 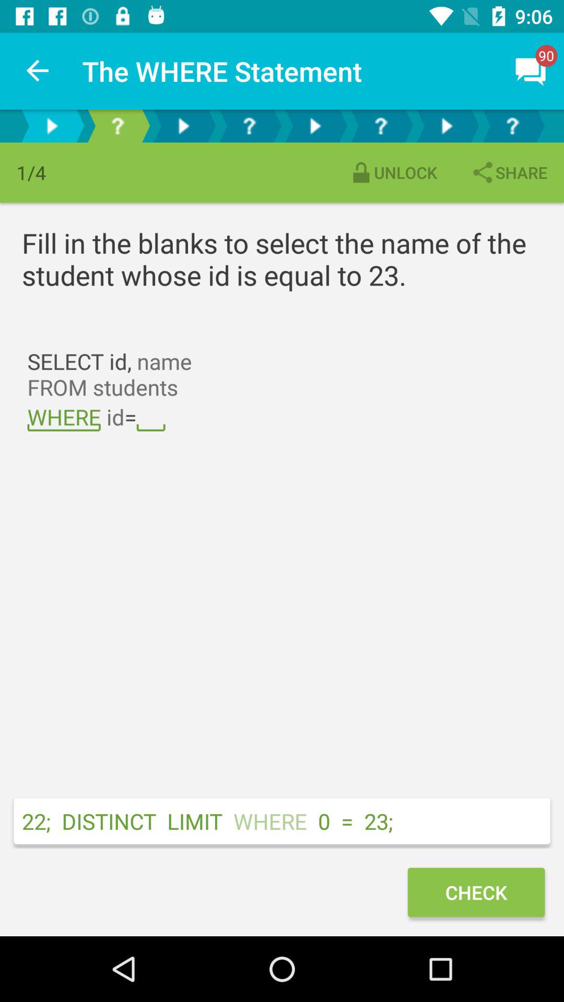 I want to click on a asked for help function, so click(x=512, y=126).